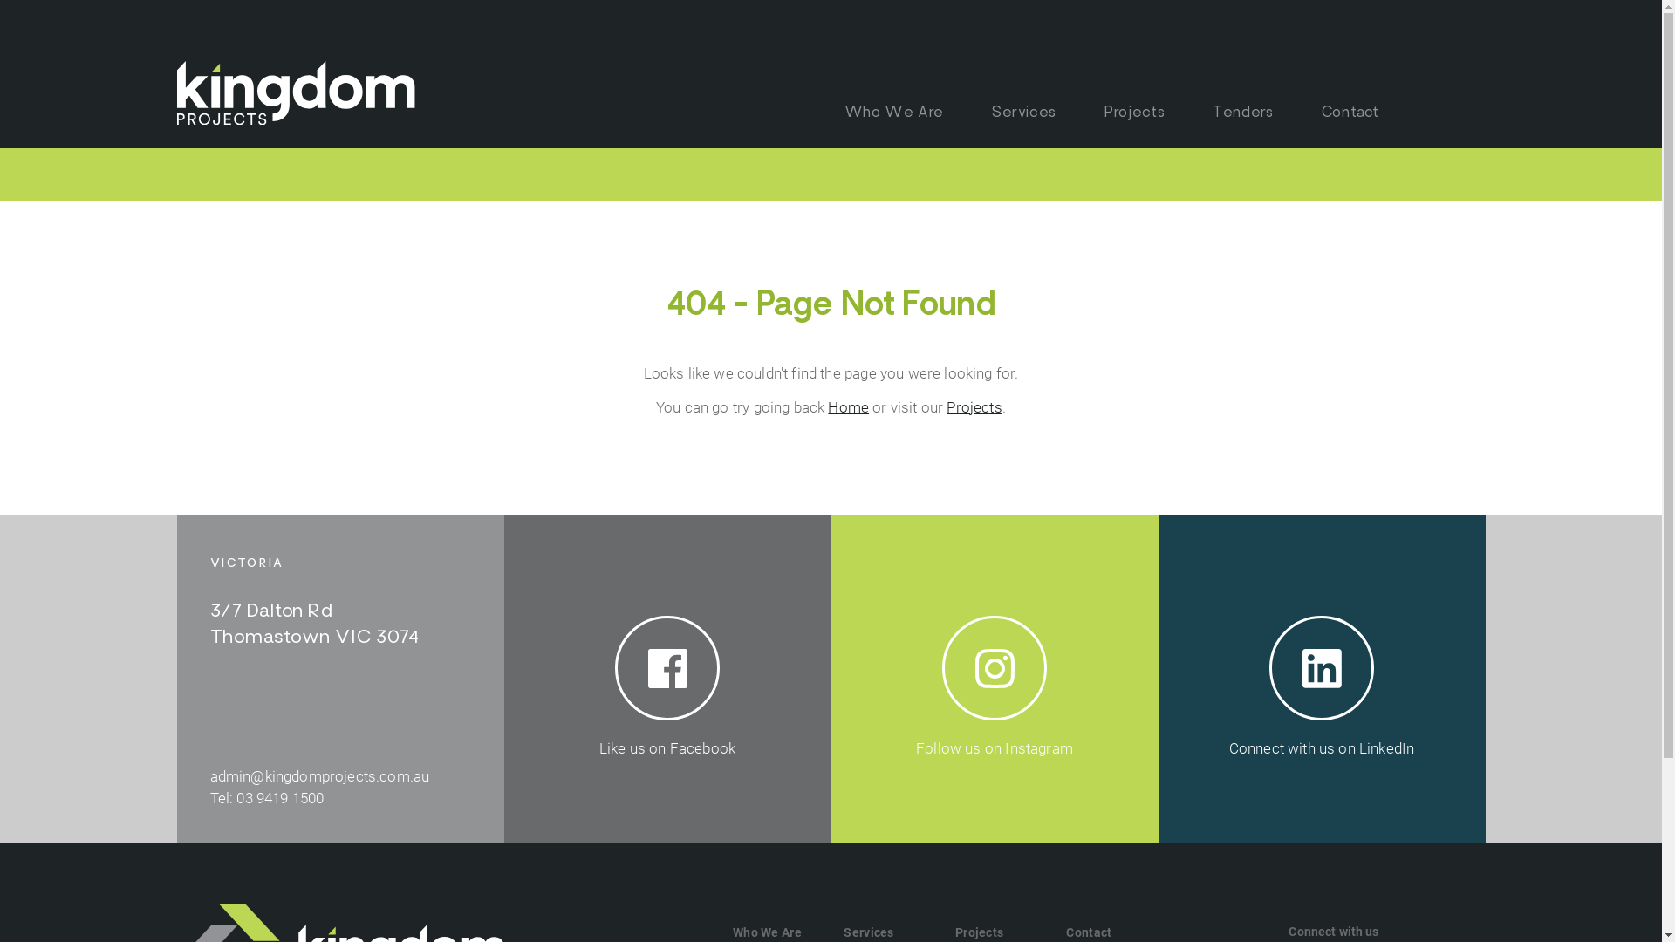  Describe the element at coordinates (280, 797) in the screenshot. I see `03 9419 1500` at that location.